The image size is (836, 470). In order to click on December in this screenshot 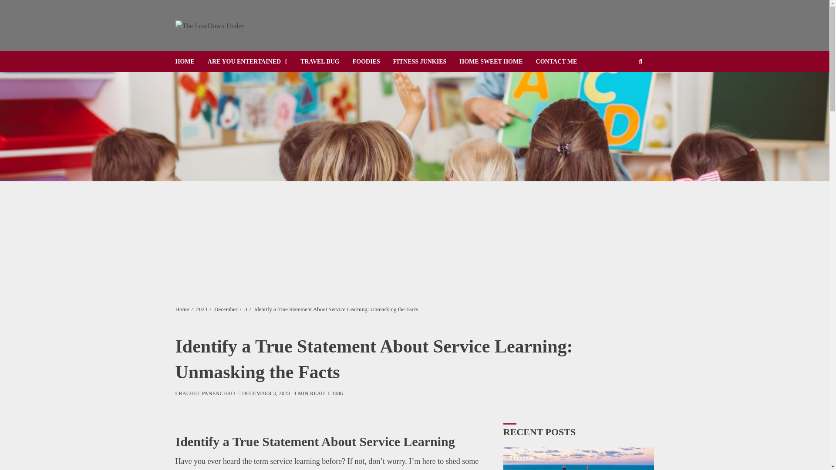, I will do `click(226, 309)`.